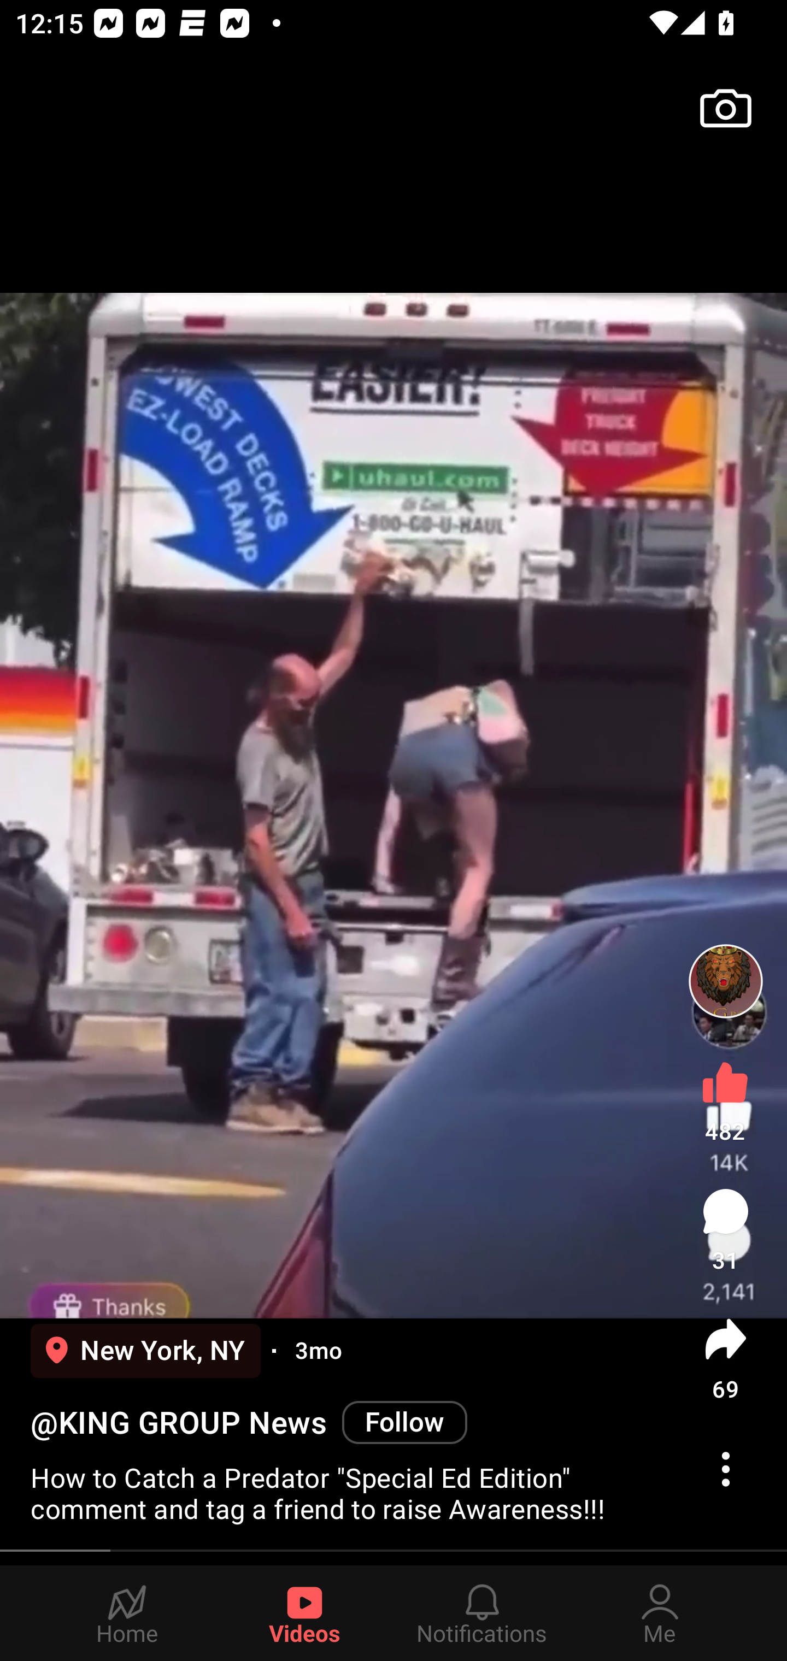 This screenshot has width=787, height=1661. Describe the element at coordinates (145, 1351) in the screenshot. I see `New York, NY` at that location.